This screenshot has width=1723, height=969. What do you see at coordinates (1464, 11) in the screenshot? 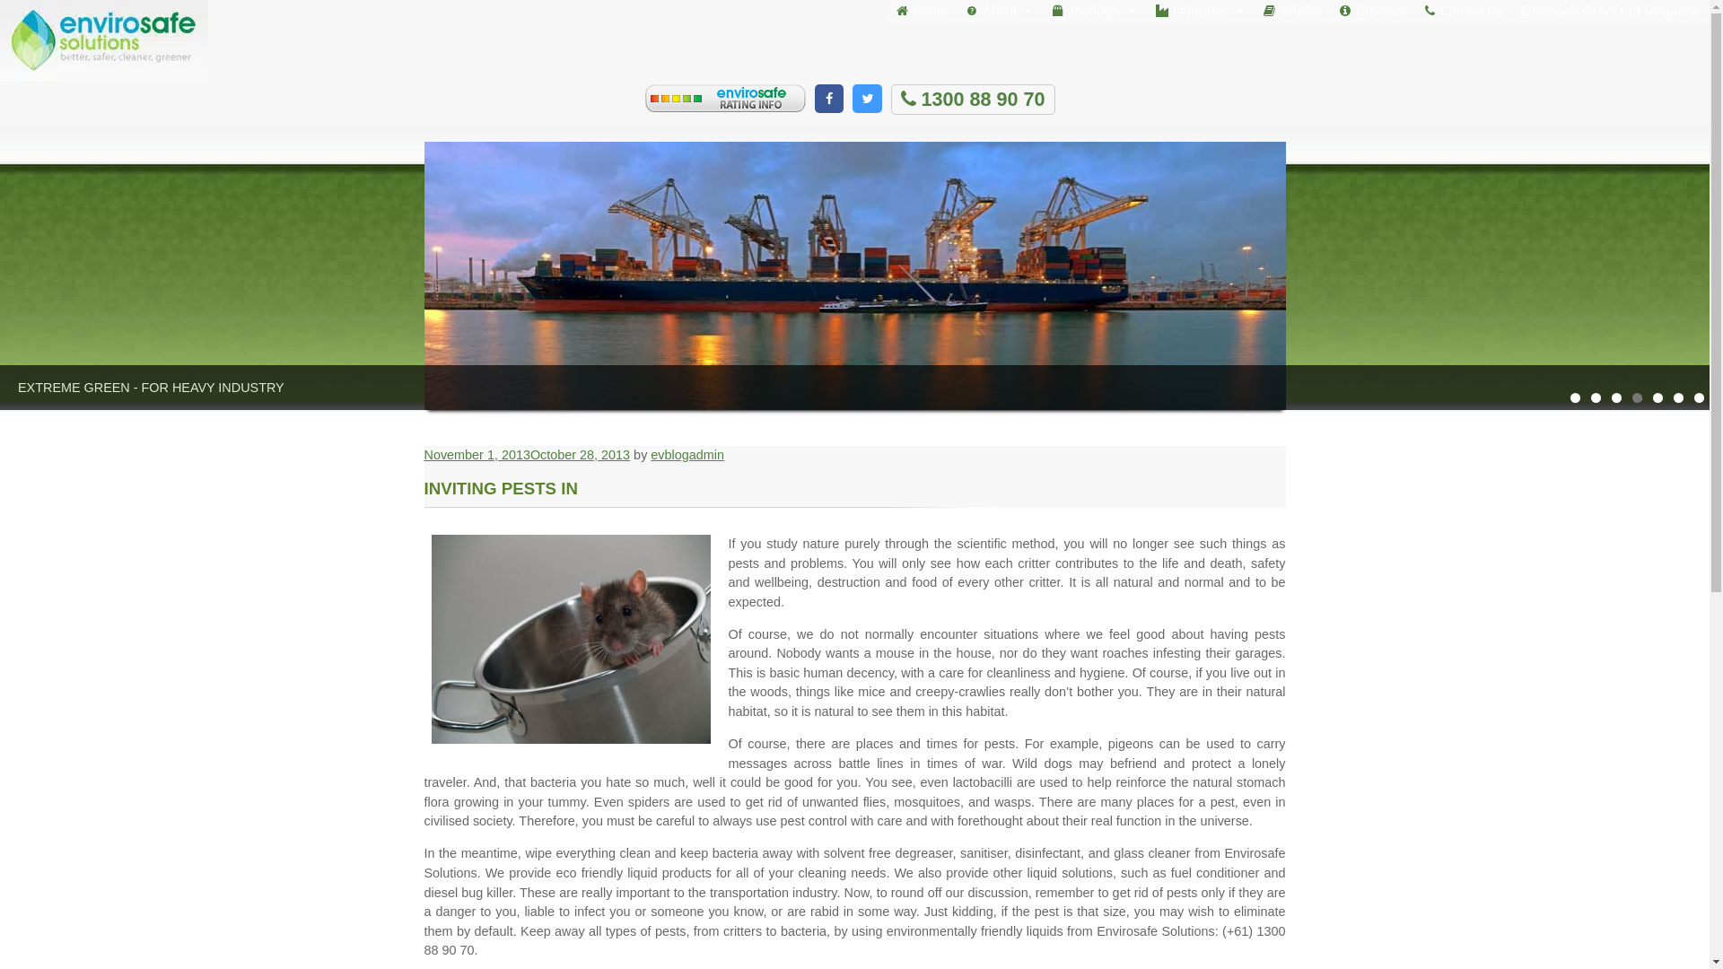
I see `Contact Us` at bounding box center [1464, 11].